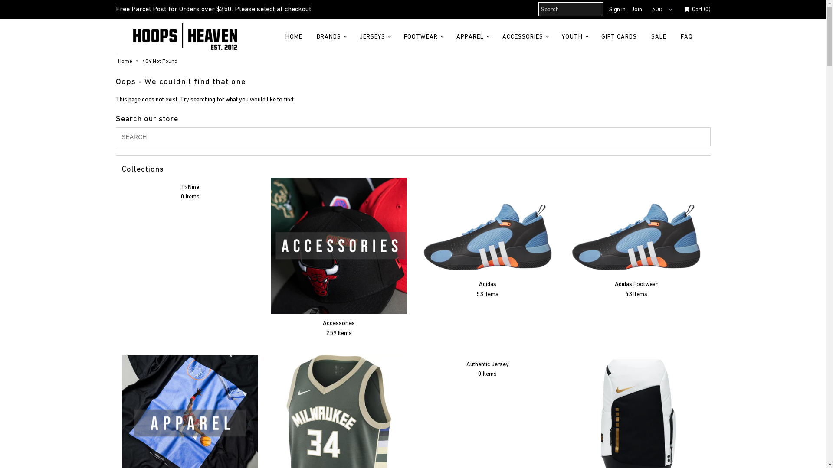 The height and width of the screenshot is (468, 833). I want to click on Authentic Jersey
0 Items, so click(488, 369).